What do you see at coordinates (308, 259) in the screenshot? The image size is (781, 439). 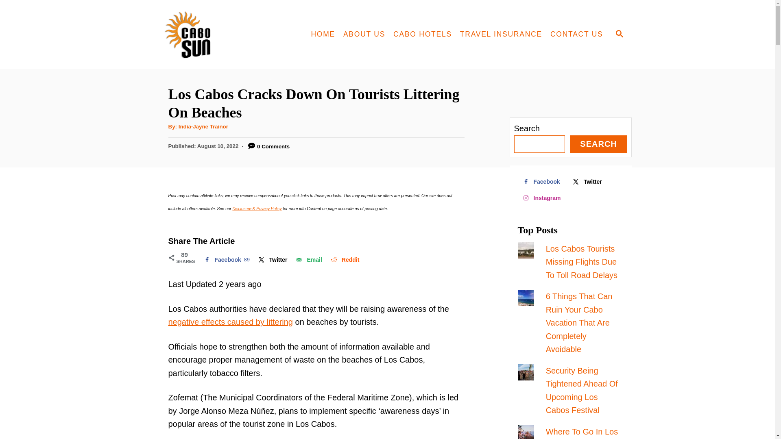 I see `Email` at bounding box center [308, 259].